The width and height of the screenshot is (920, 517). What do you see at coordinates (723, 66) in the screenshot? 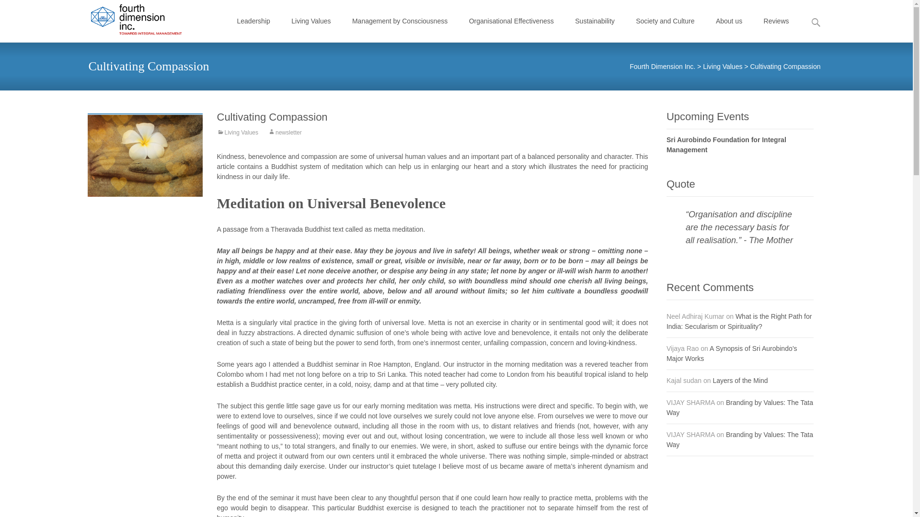
I see `Living Values` at bounding box center [723, 66].